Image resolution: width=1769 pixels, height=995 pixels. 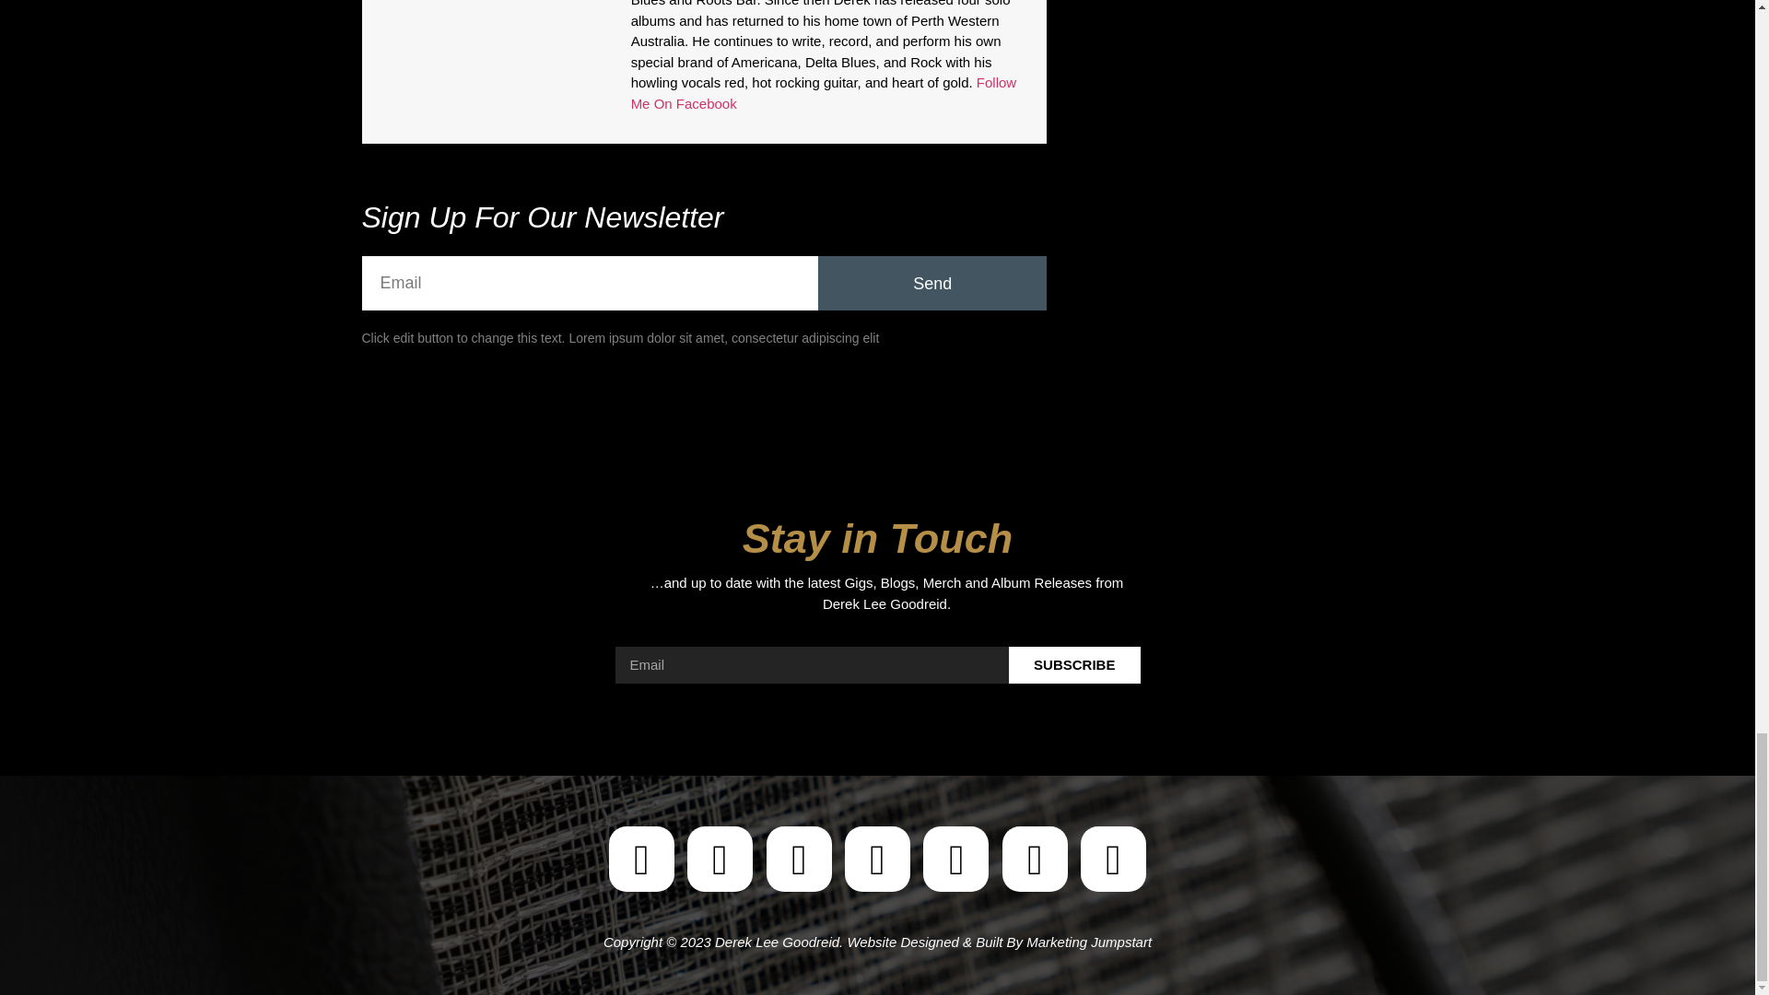 What do you see at coordinates (824, 92) in the screenshot?
I see `Follow Me On Facebook` at bounding box center [824, 92].